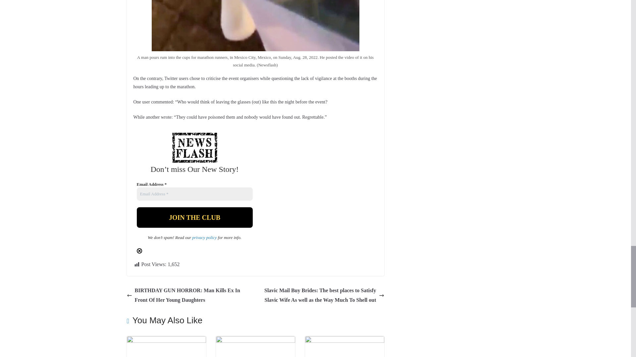 This screenshot has height=357, width=636. What do you see at coordinates (204, 237) in the screenshot?
I see `privacy policy` at bounding box center [204, 237].